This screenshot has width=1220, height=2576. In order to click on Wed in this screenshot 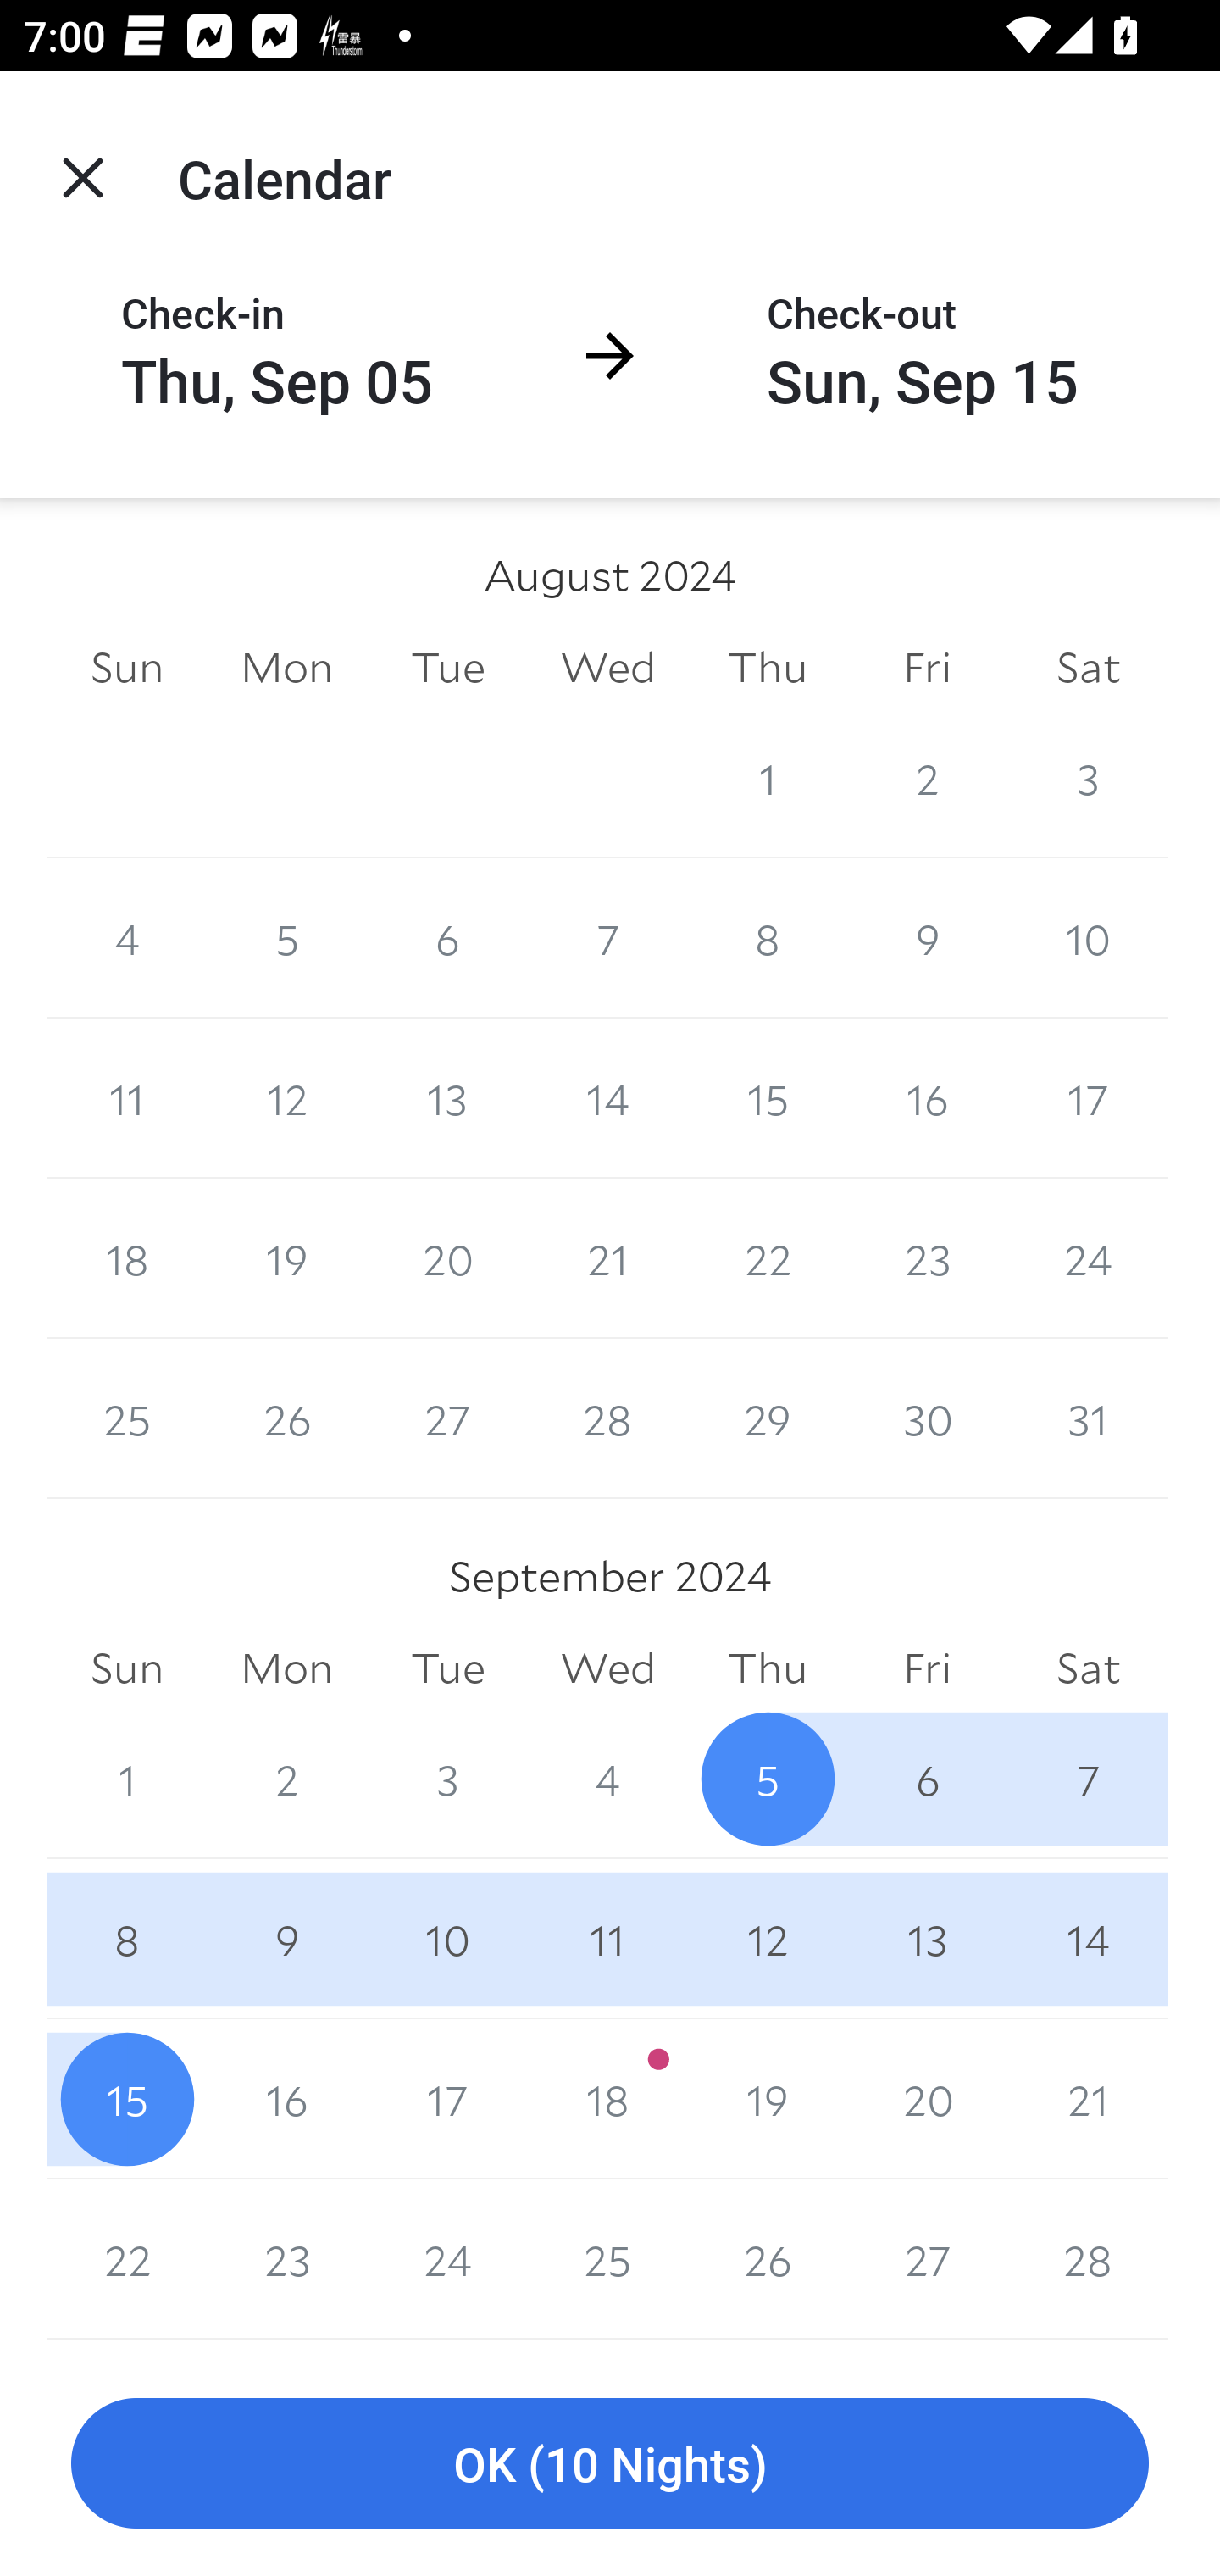, I will do `click(608, 666)`.